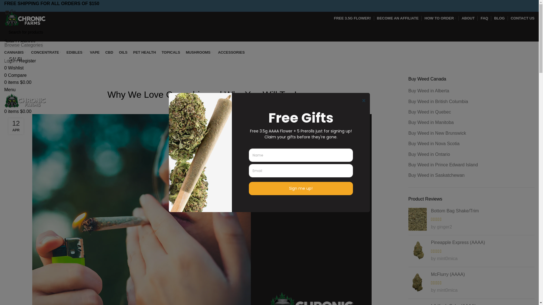 The height and width of the screenshot is (305, 543). Describe the element at coordinates (123, 53) in the screenshot. I see `OILS` at that location.